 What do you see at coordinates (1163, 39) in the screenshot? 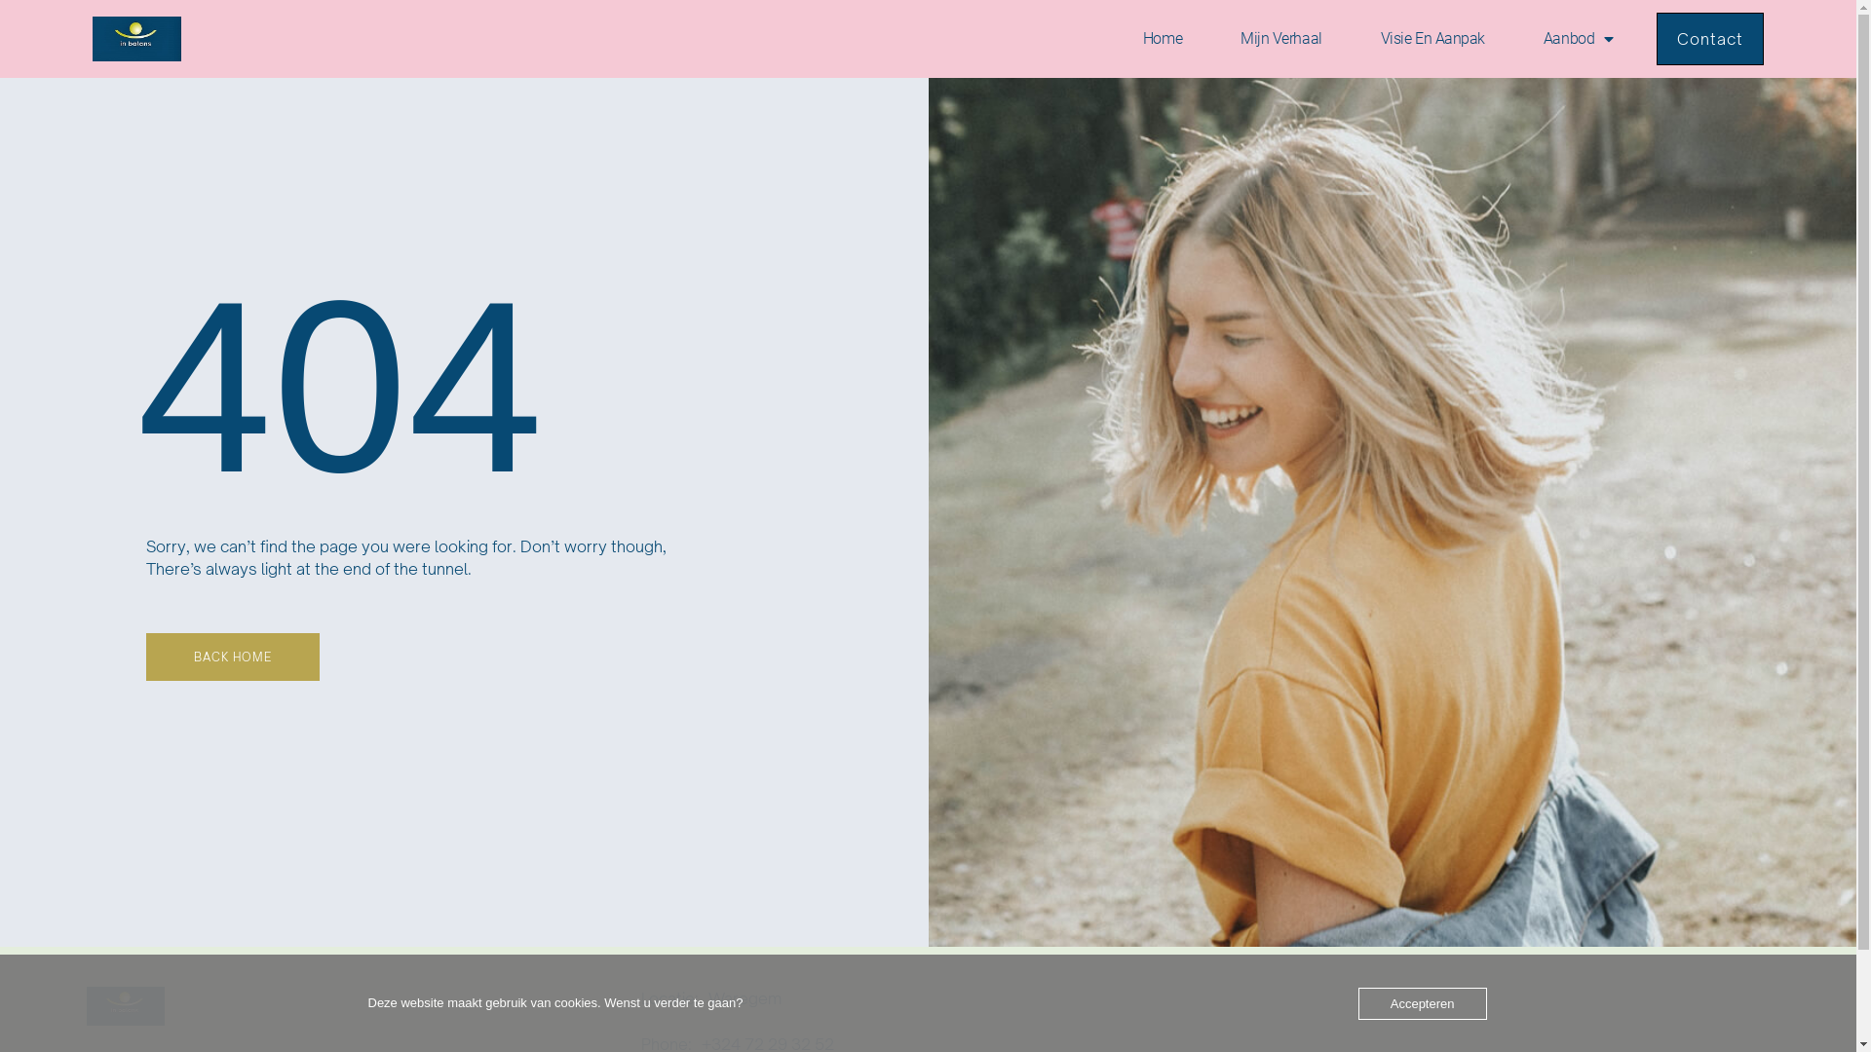
I see `Home` at bounding box center [1163, 39].